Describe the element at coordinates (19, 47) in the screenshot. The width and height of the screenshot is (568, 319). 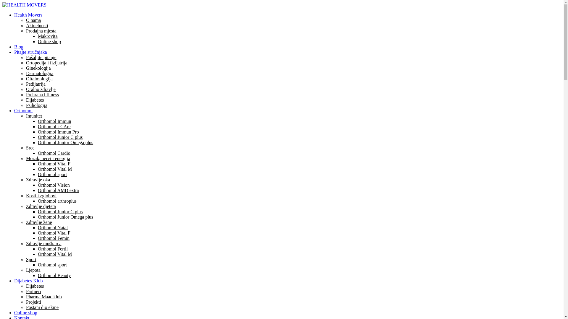
I see `Blog` at that location.